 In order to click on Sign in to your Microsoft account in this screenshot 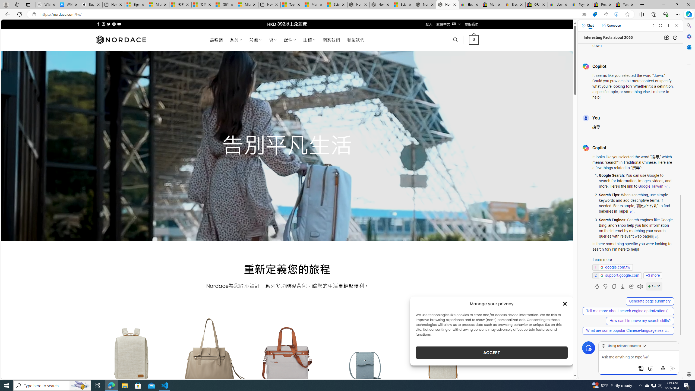, I will do `click(136, 5)`.